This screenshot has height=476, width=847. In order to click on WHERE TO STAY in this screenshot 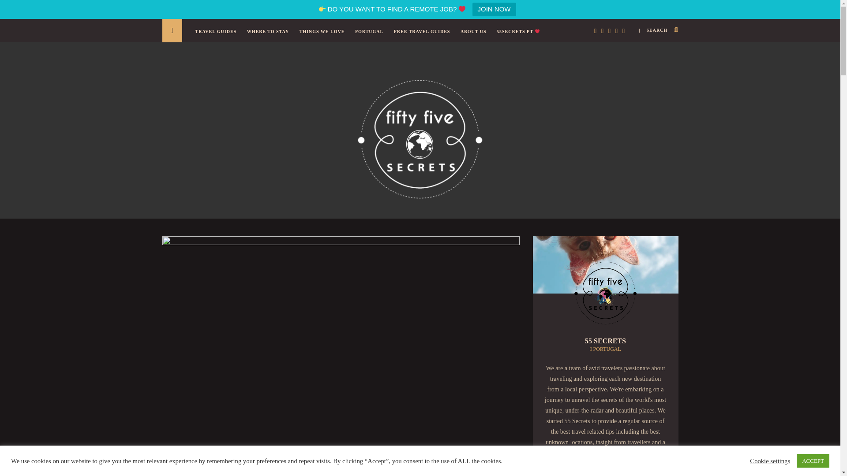, I will do `click(270, 36)`.